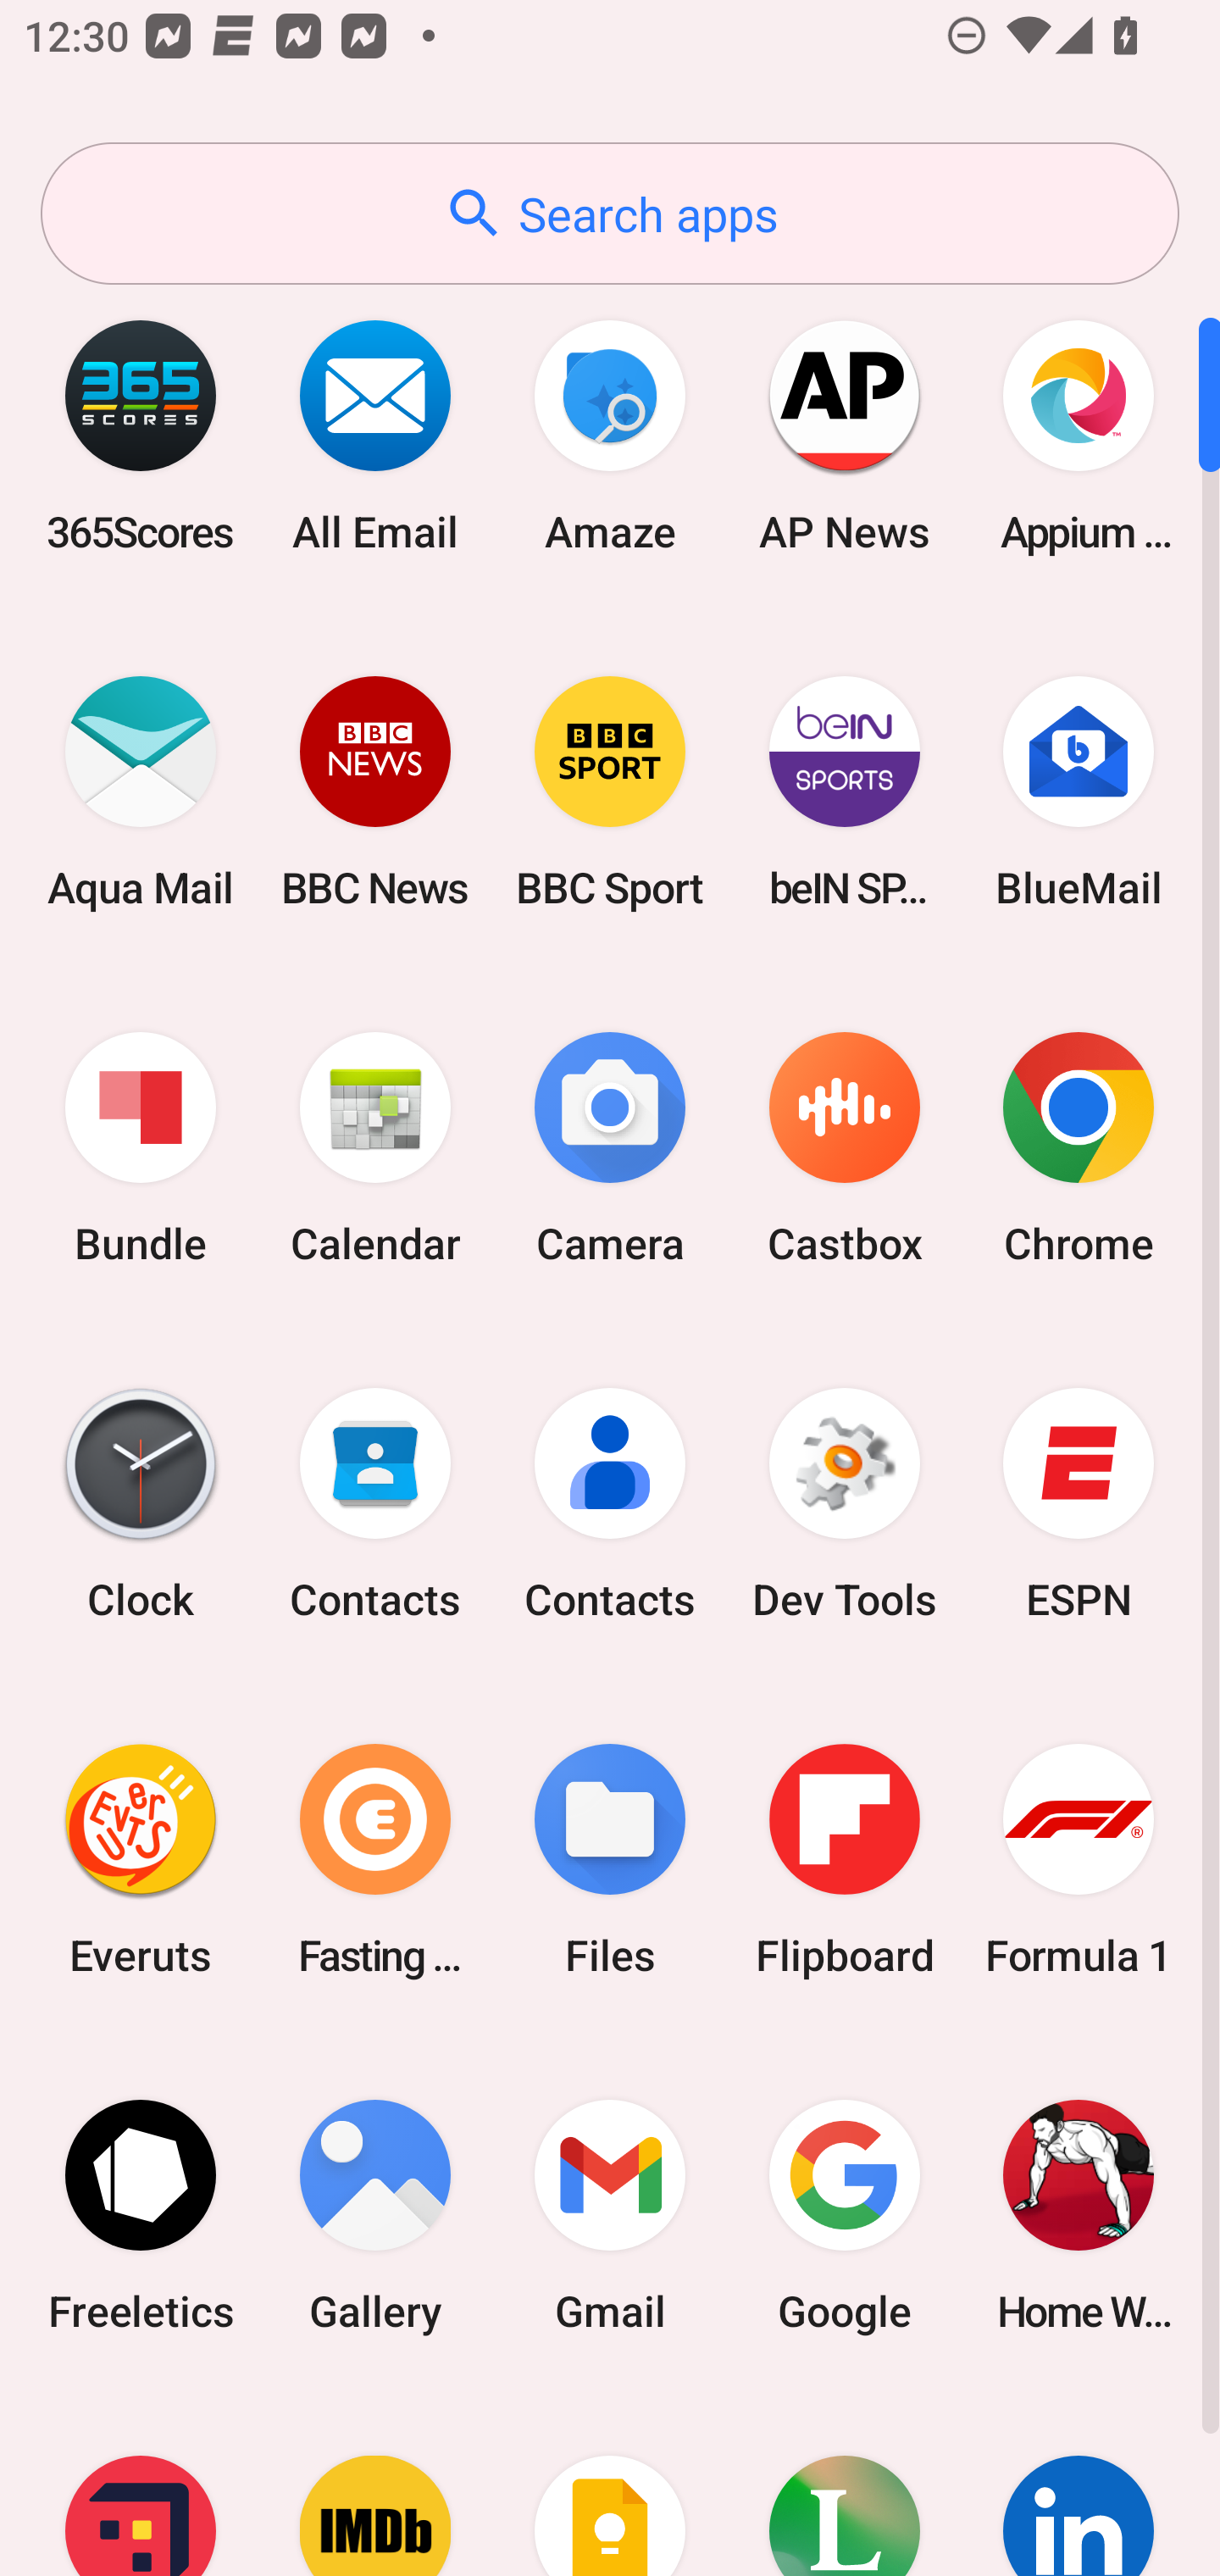  Describe the element at coordinates (610, 214) in the screenshot. I see `  Search apps` at that location.